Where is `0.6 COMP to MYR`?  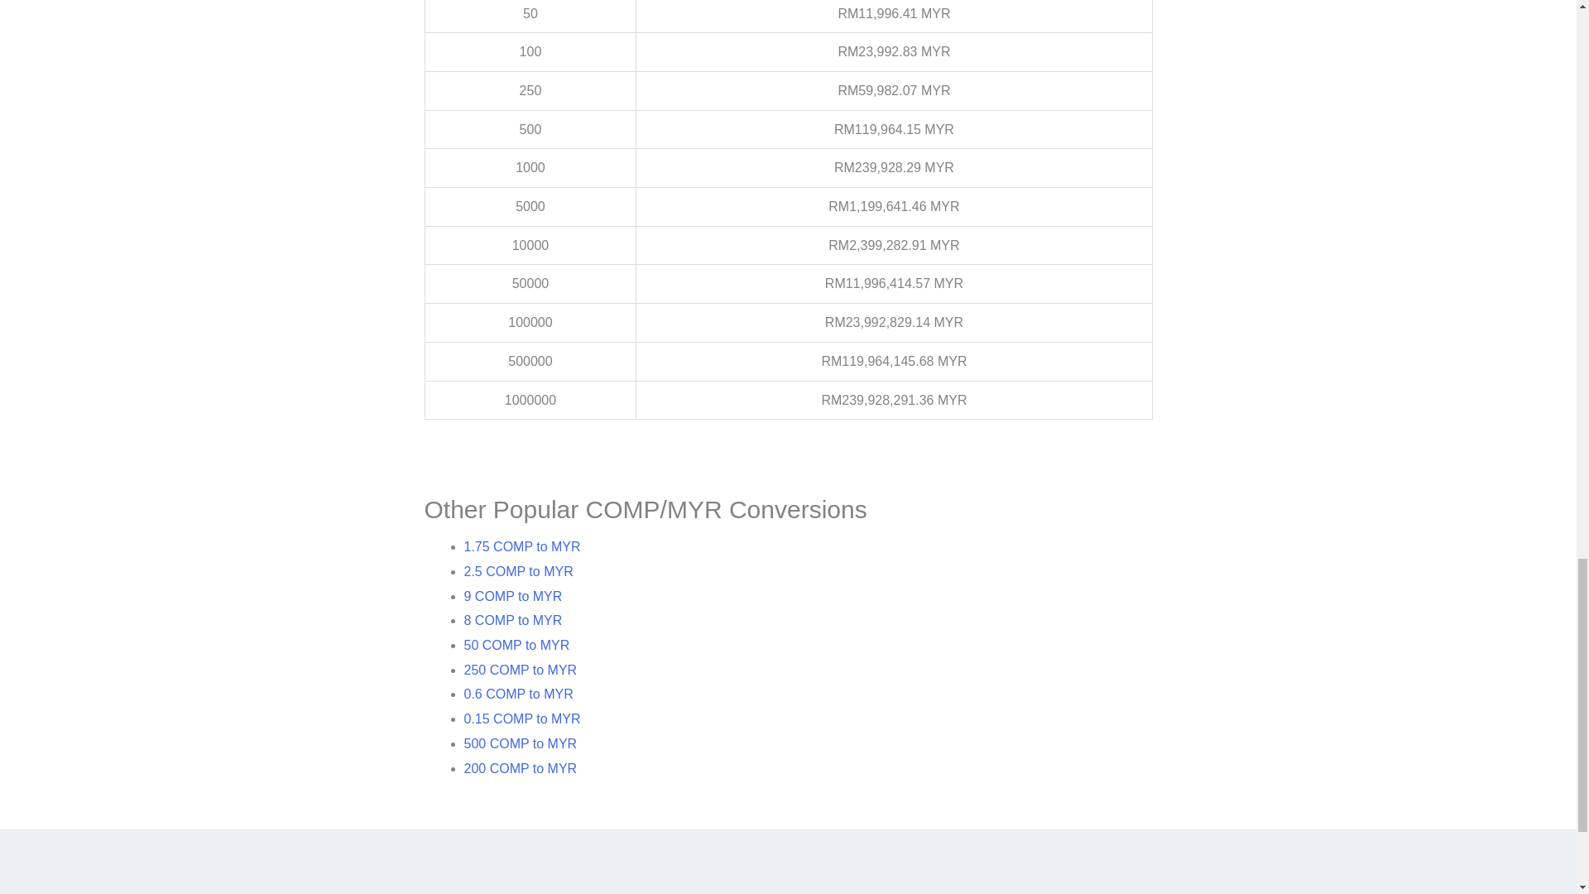 0.6 COMP to MYR is located at coordinates (518, 694).